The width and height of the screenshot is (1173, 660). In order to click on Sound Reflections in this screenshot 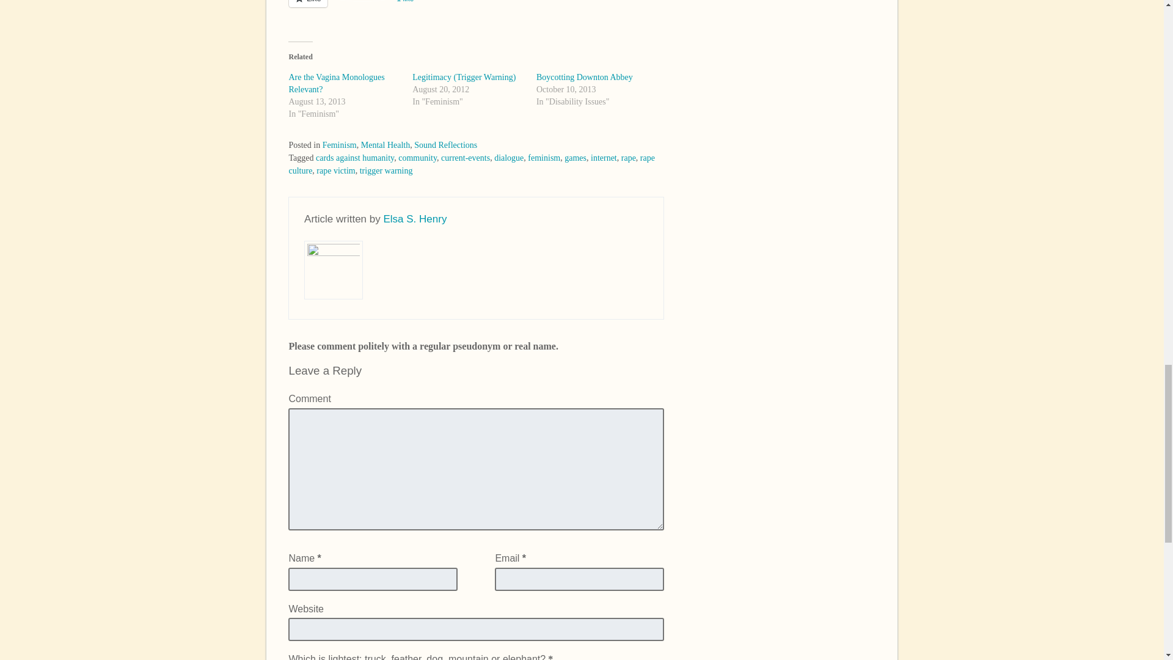, I will do `click(445, 145)`.